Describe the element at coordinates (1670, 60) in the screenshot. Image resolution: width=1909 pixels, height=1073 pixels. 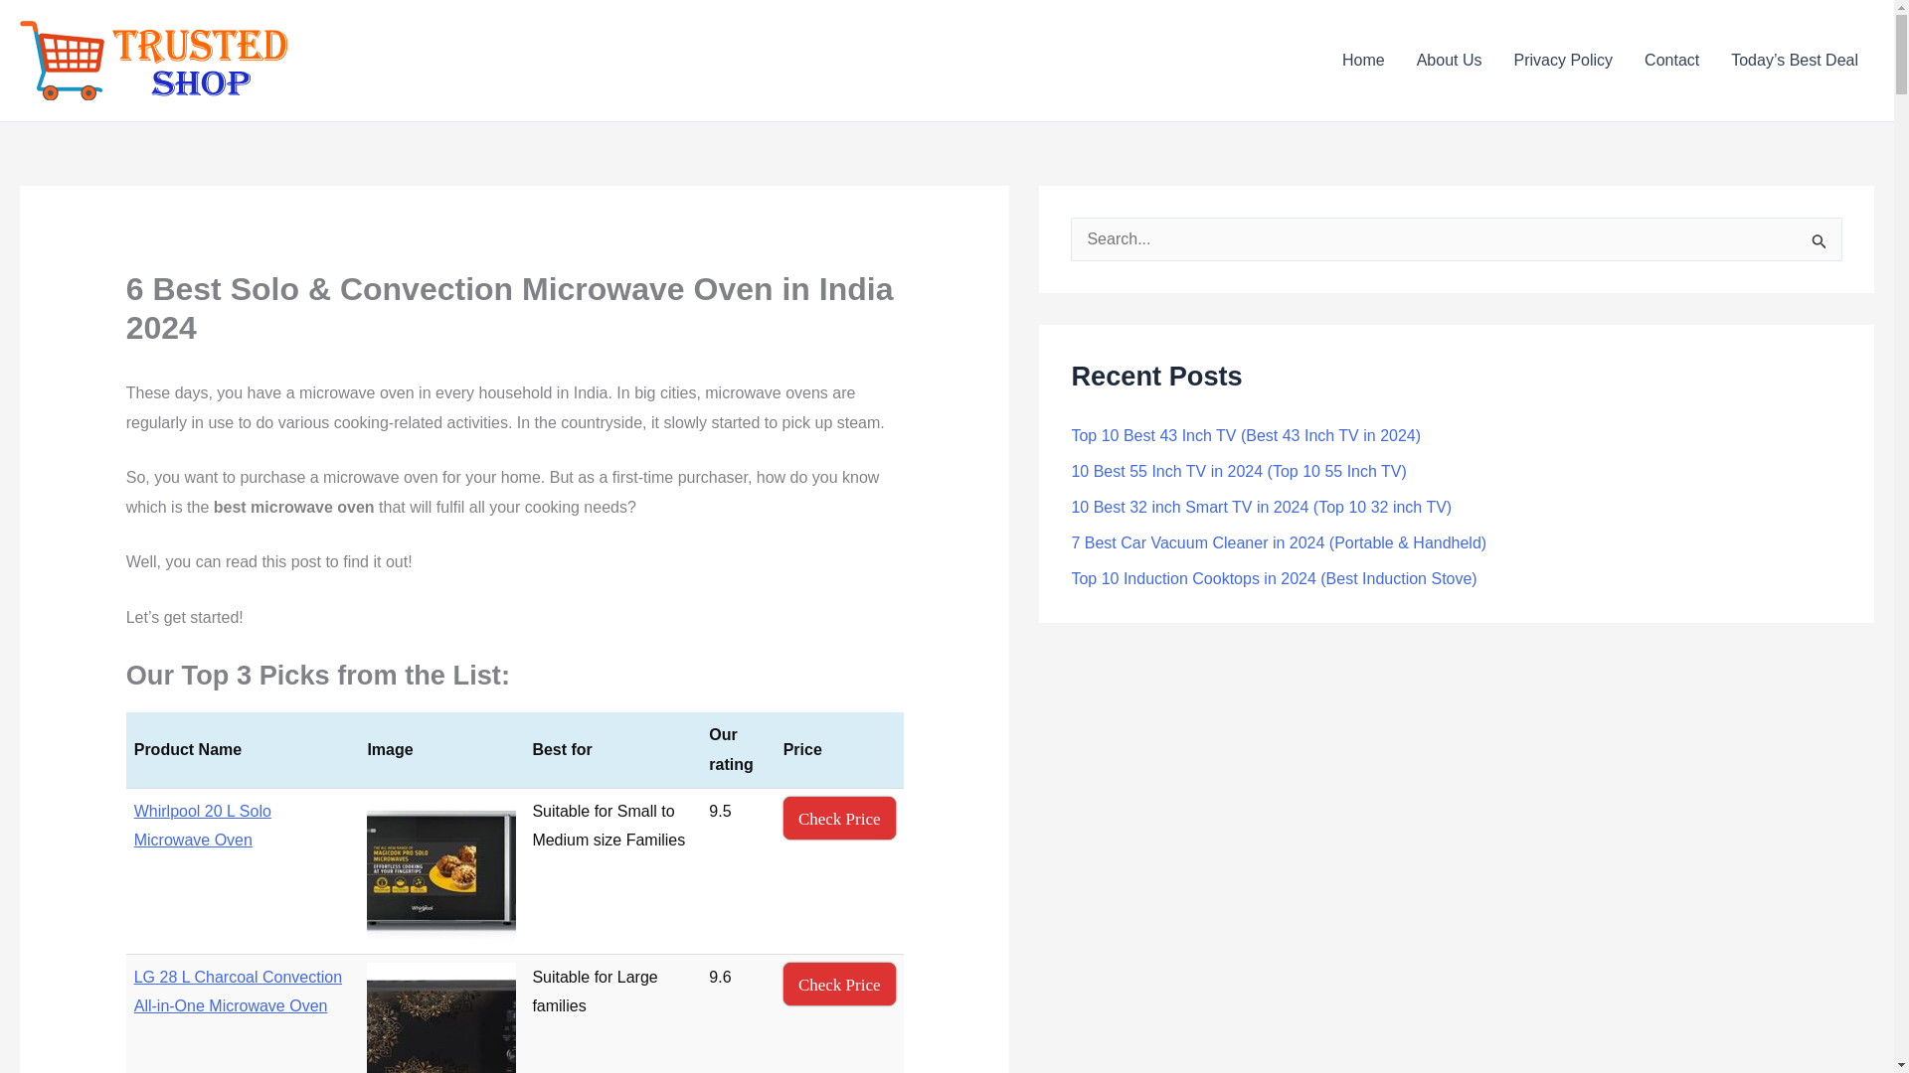
I see `Contact` at that location.